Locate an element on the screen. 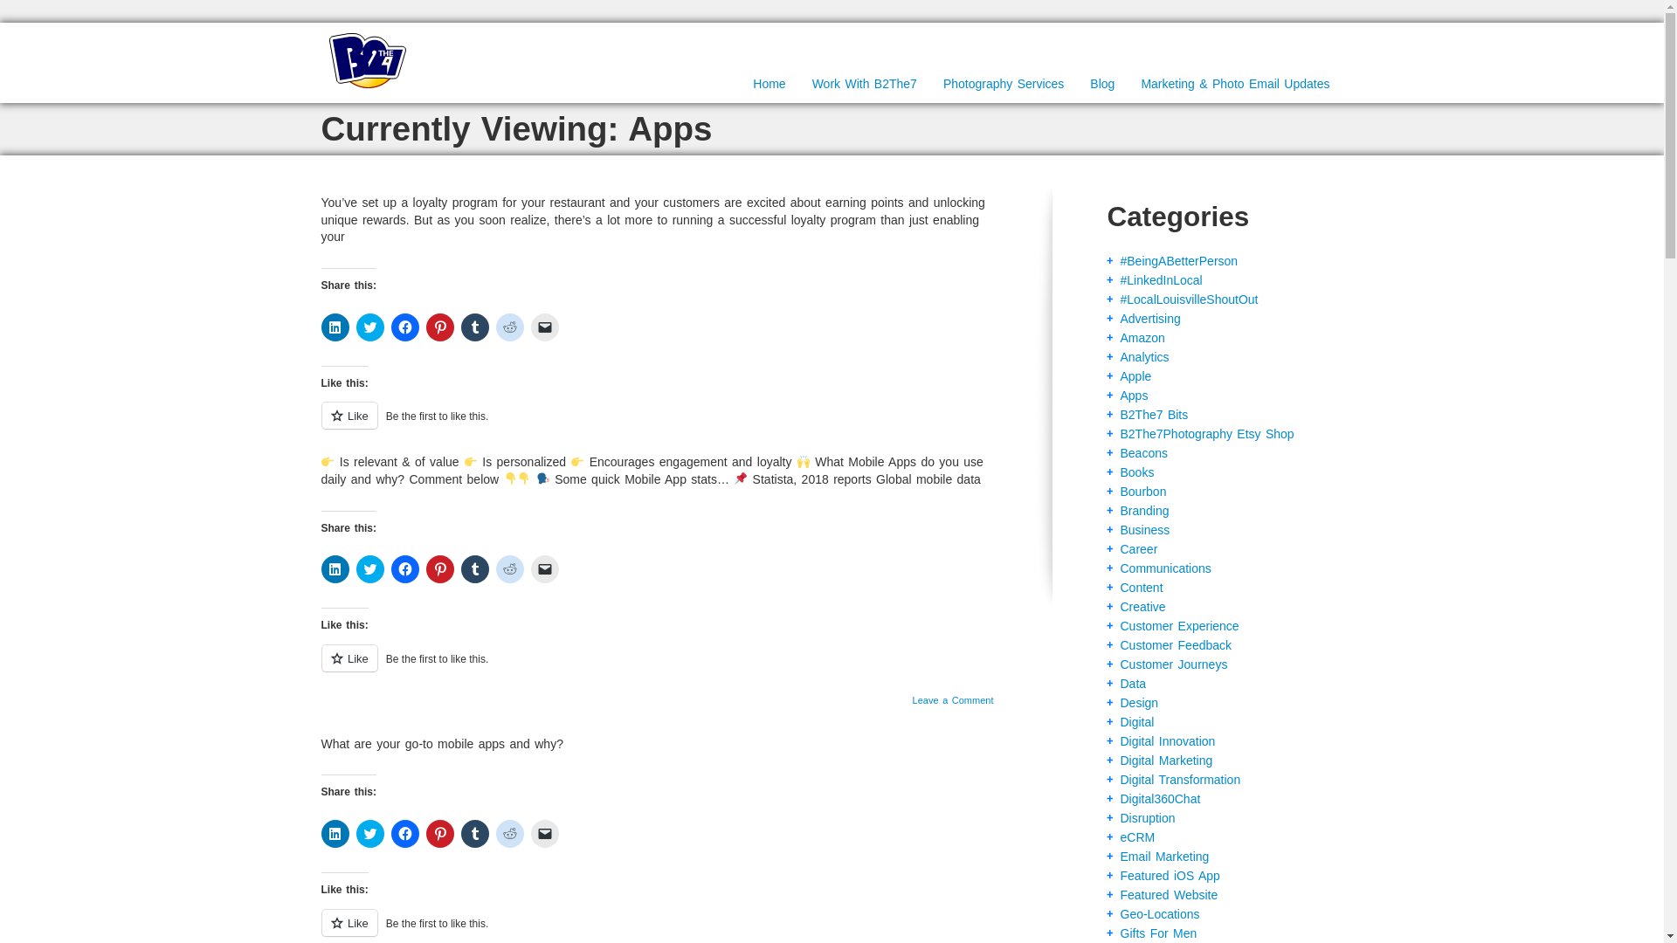 Image resolution: width=1677 pixels, height=943 pixels. Work With B2The7 is located at coordinates (865, 85).